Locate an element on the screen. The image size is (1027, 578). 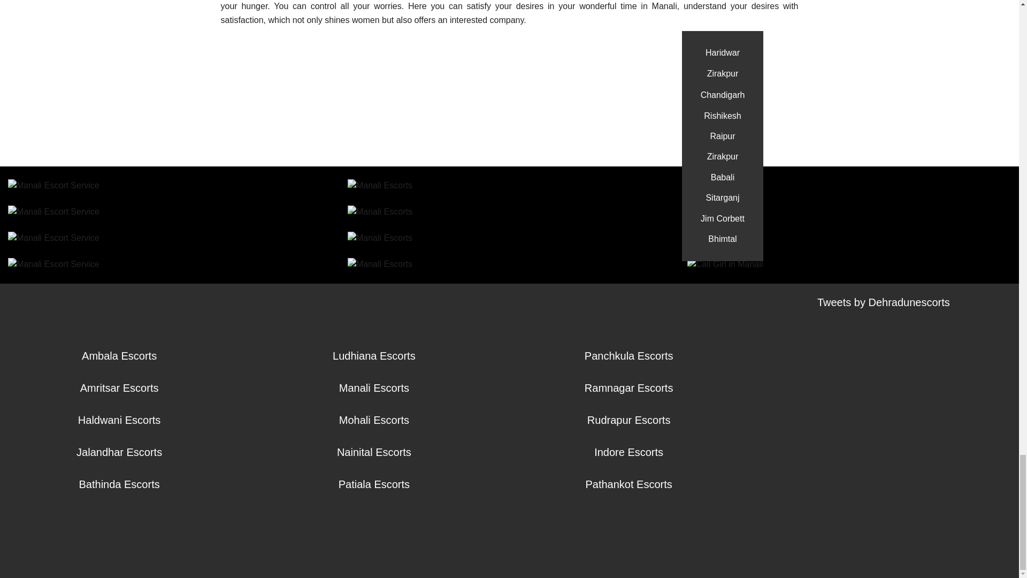
Mohali Escorts is located at coordinates (373, 420).